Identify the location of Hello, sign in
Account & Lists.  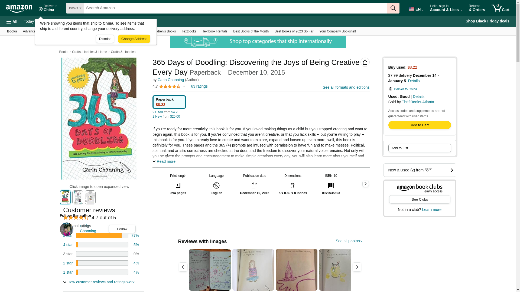
(446, 8).